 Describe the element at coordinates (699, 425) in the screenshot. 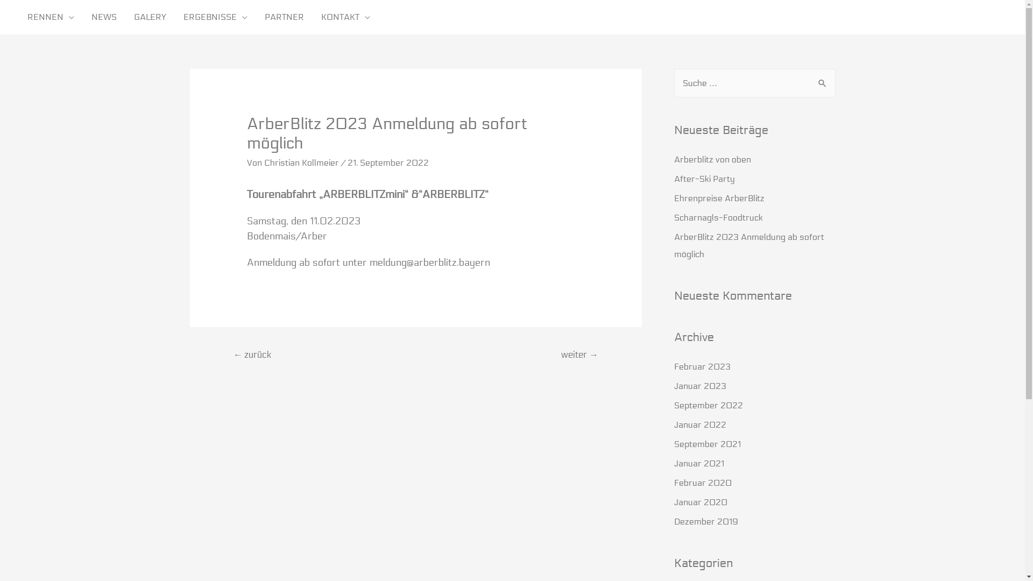

I see `Januar 2022` at that location.